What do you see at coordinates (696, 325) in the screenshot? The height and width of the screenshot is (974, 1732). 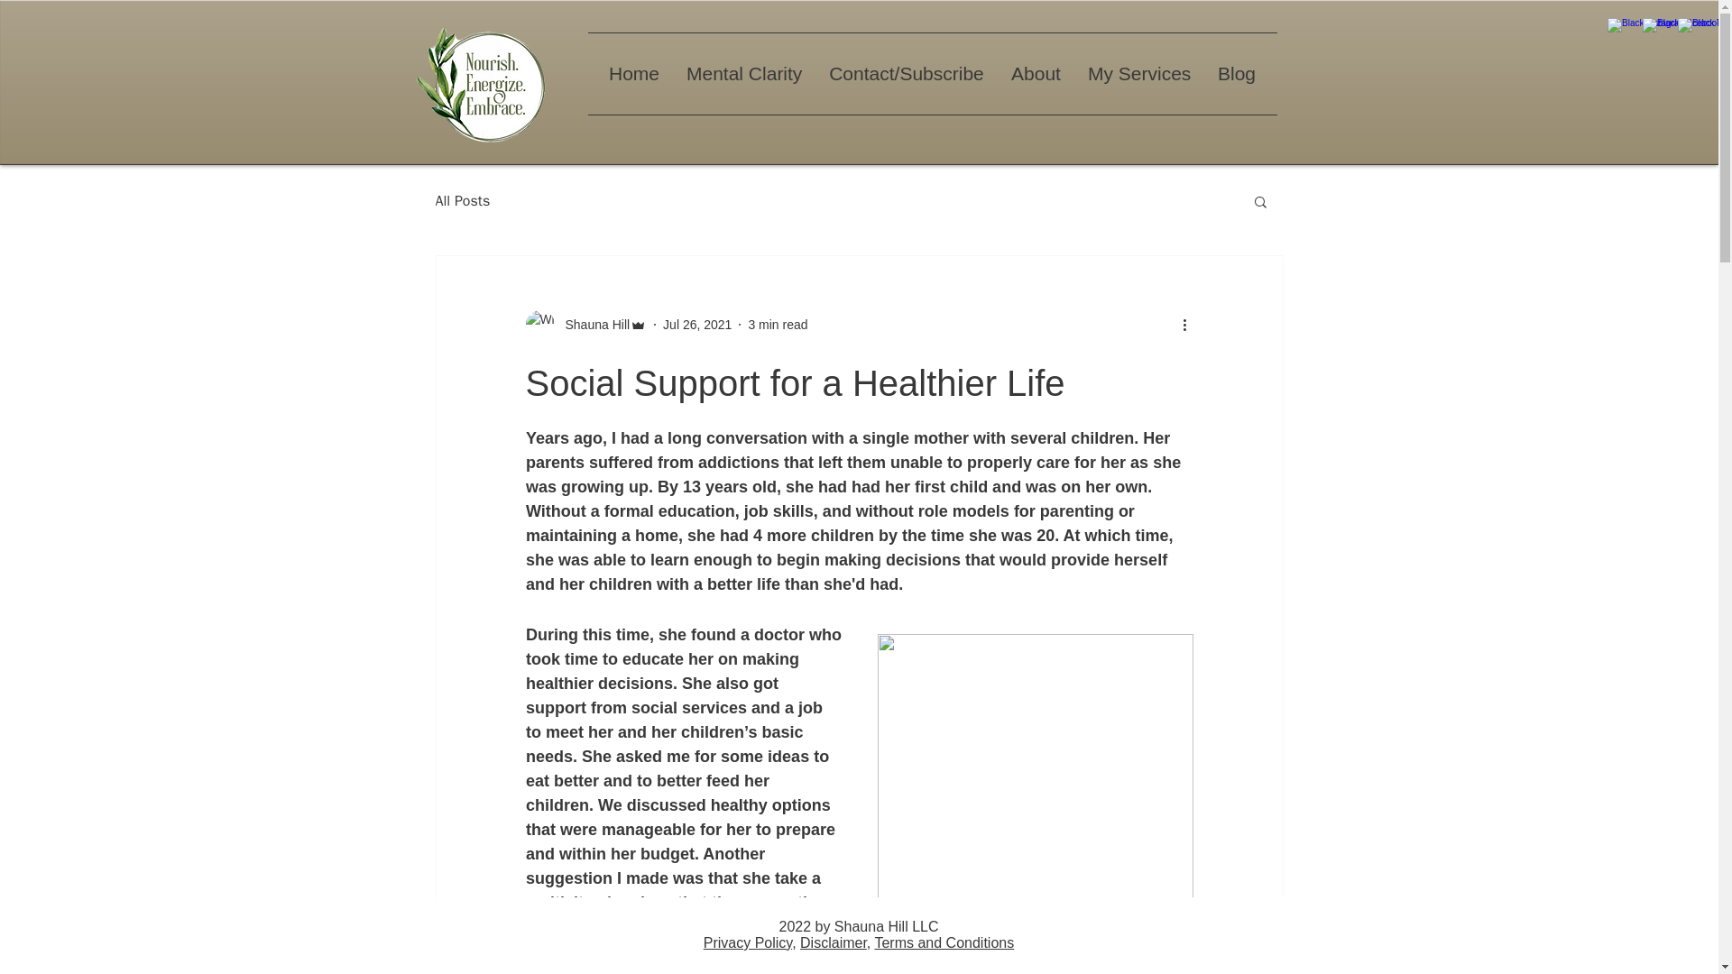 I see `Jul 26, 2021` at bounding box center [696, 325].